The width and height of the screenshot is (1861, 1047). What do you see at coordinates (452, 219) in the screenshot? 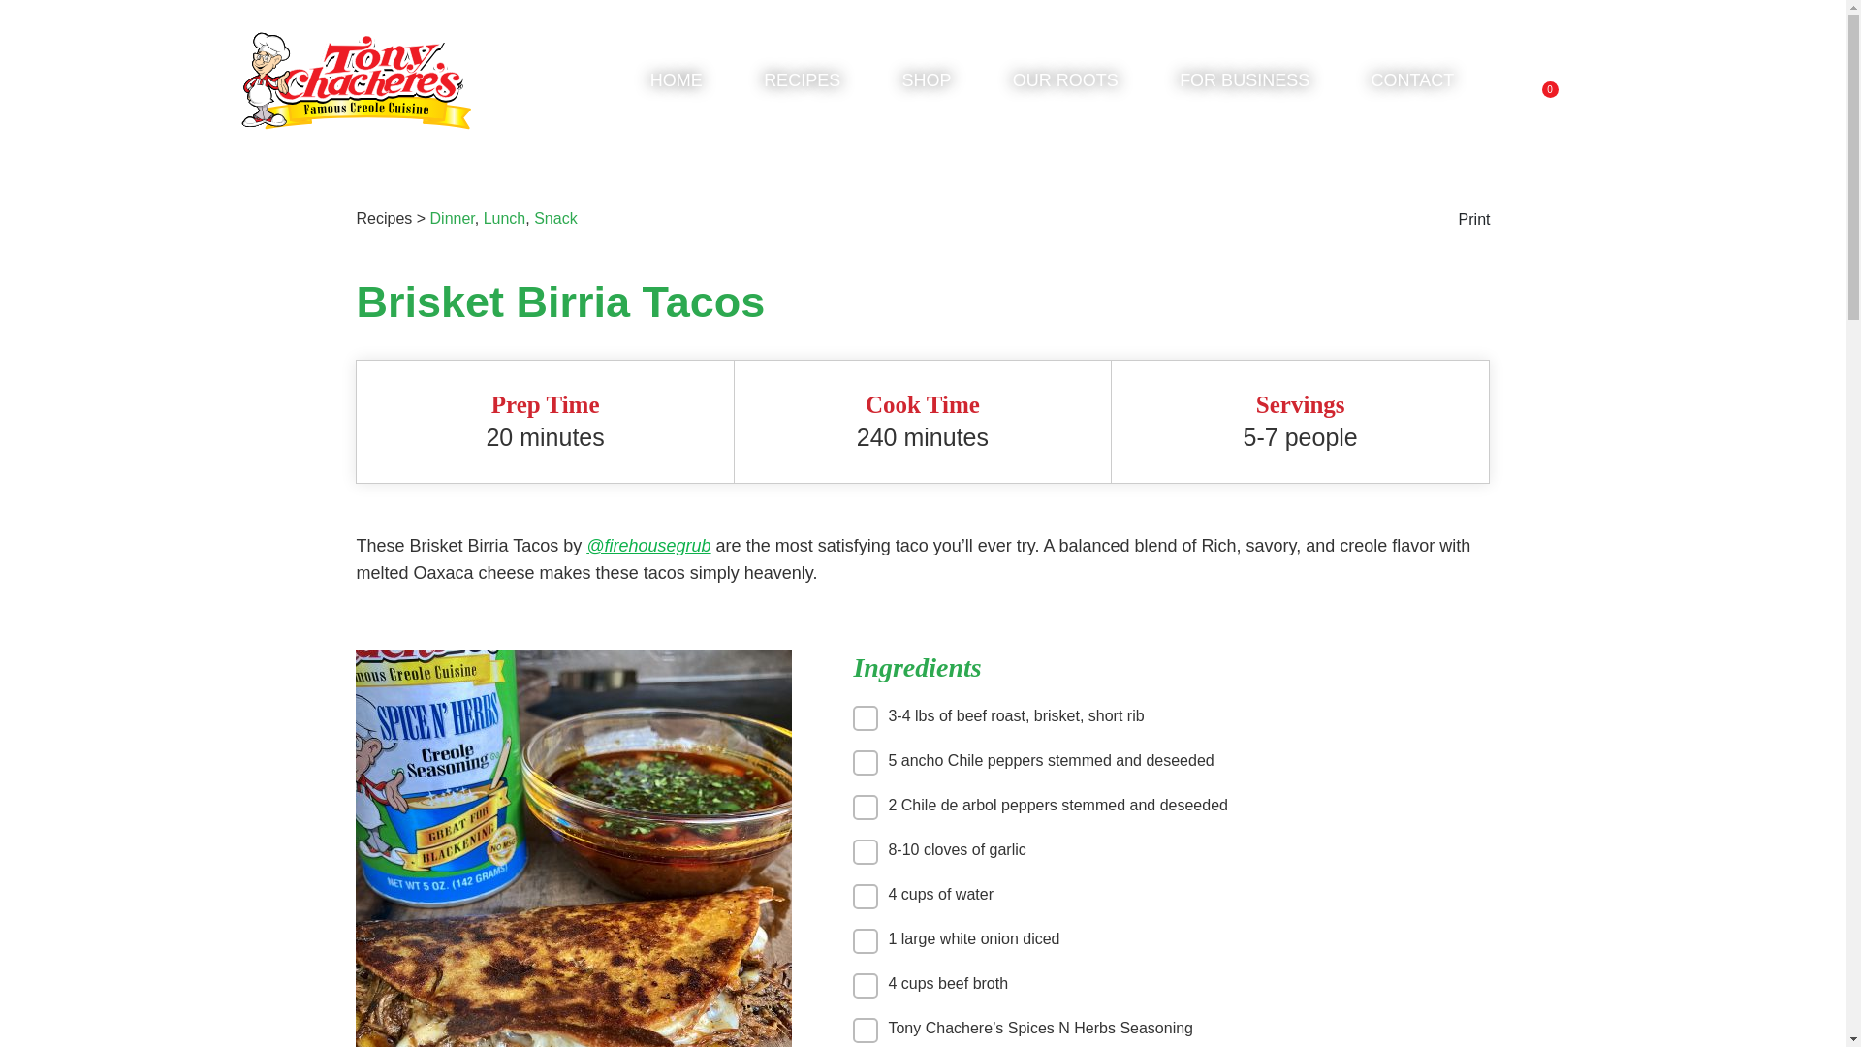
I see `Dinner` at bounding box center [452, 219].